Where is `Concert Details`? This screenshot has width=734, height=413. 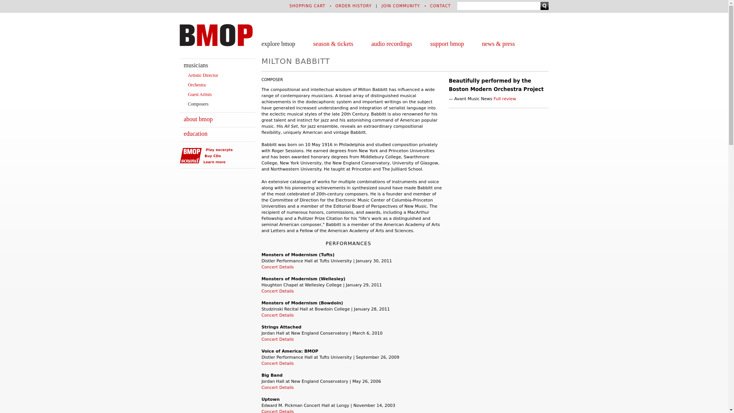 Concert Details is located at coordinates (278, 340).